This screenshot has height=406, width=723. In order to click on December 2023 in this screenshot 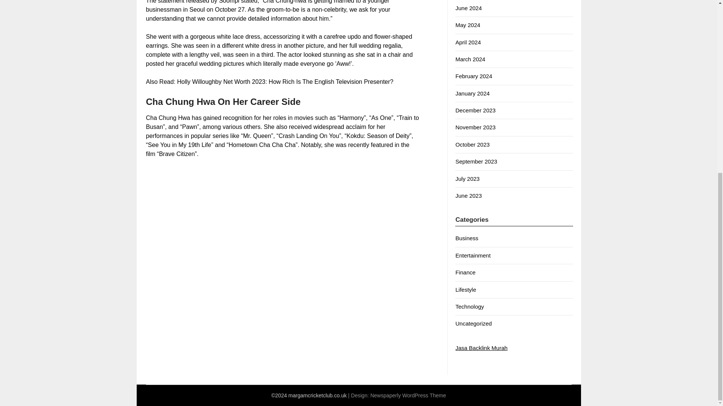, I will do `click(475, 111)`.